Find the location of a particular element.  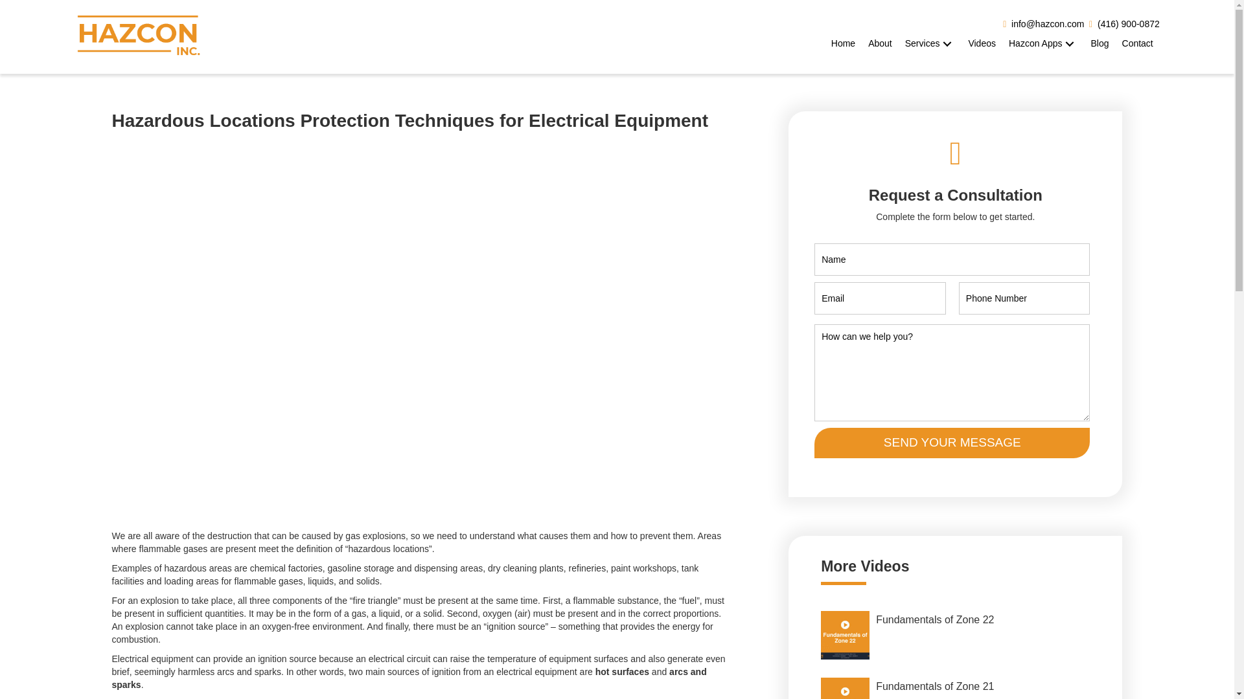

Fundamentals of Zone 22 is located at coordinates (955, 636).